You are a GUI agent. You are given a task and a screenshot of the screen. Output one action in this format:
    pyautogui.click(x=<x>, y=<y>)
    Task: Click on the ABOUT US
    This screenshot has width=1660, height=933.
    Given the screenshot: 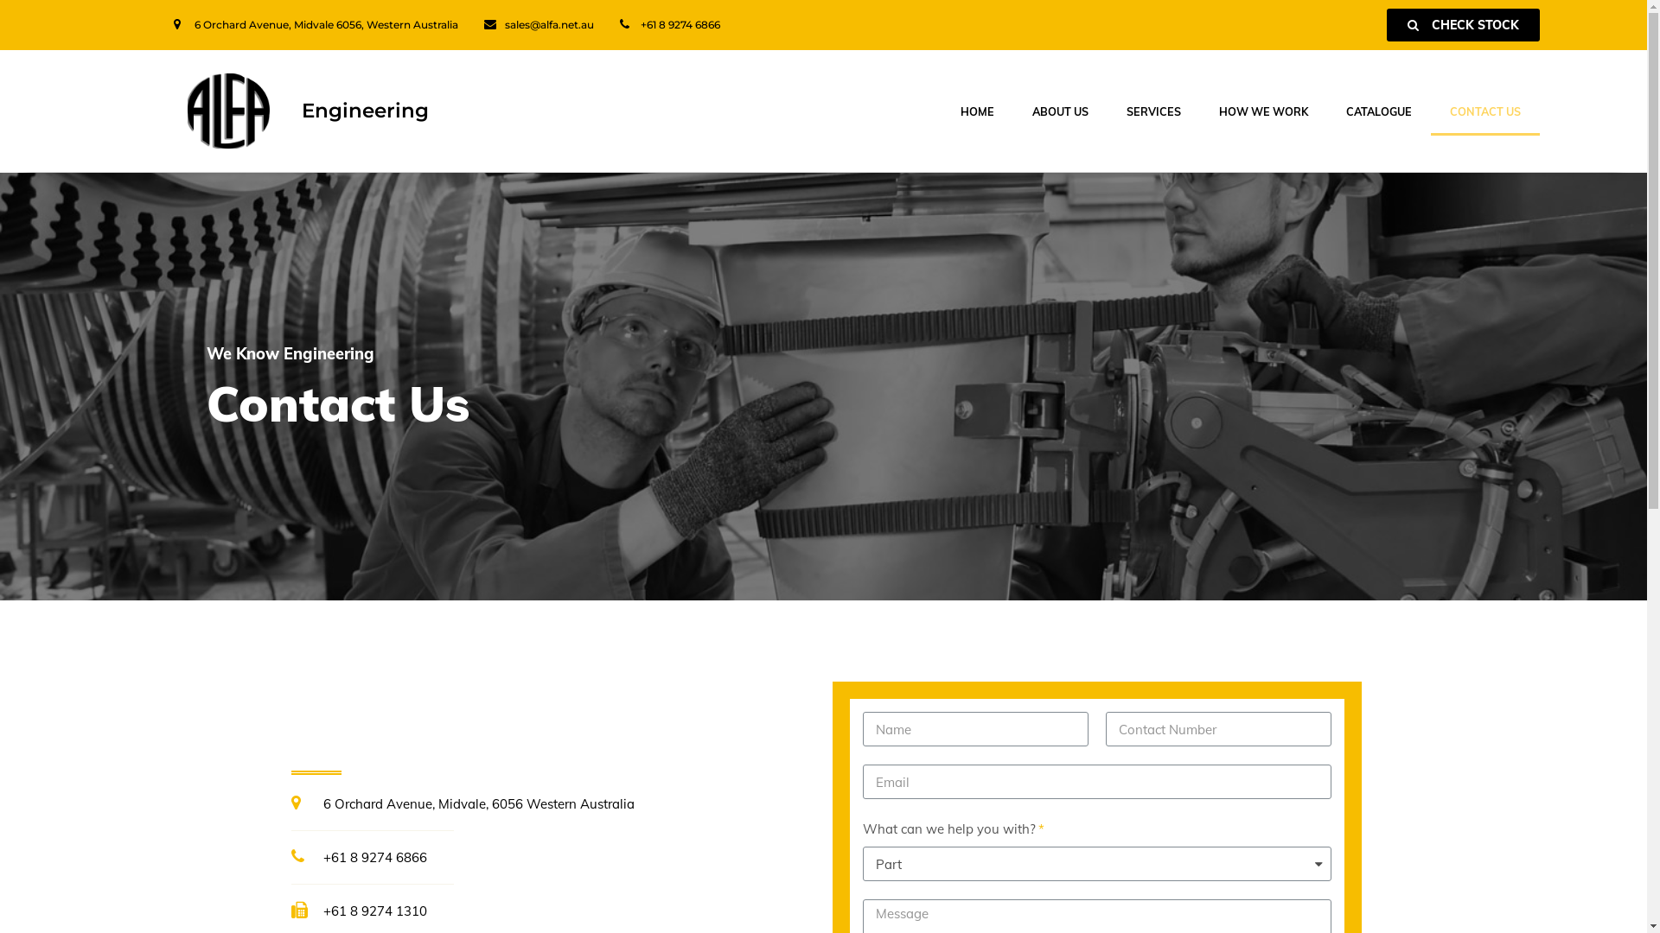 What is the action you would take?
    pyautogui.click(x=1060, y=111)
    